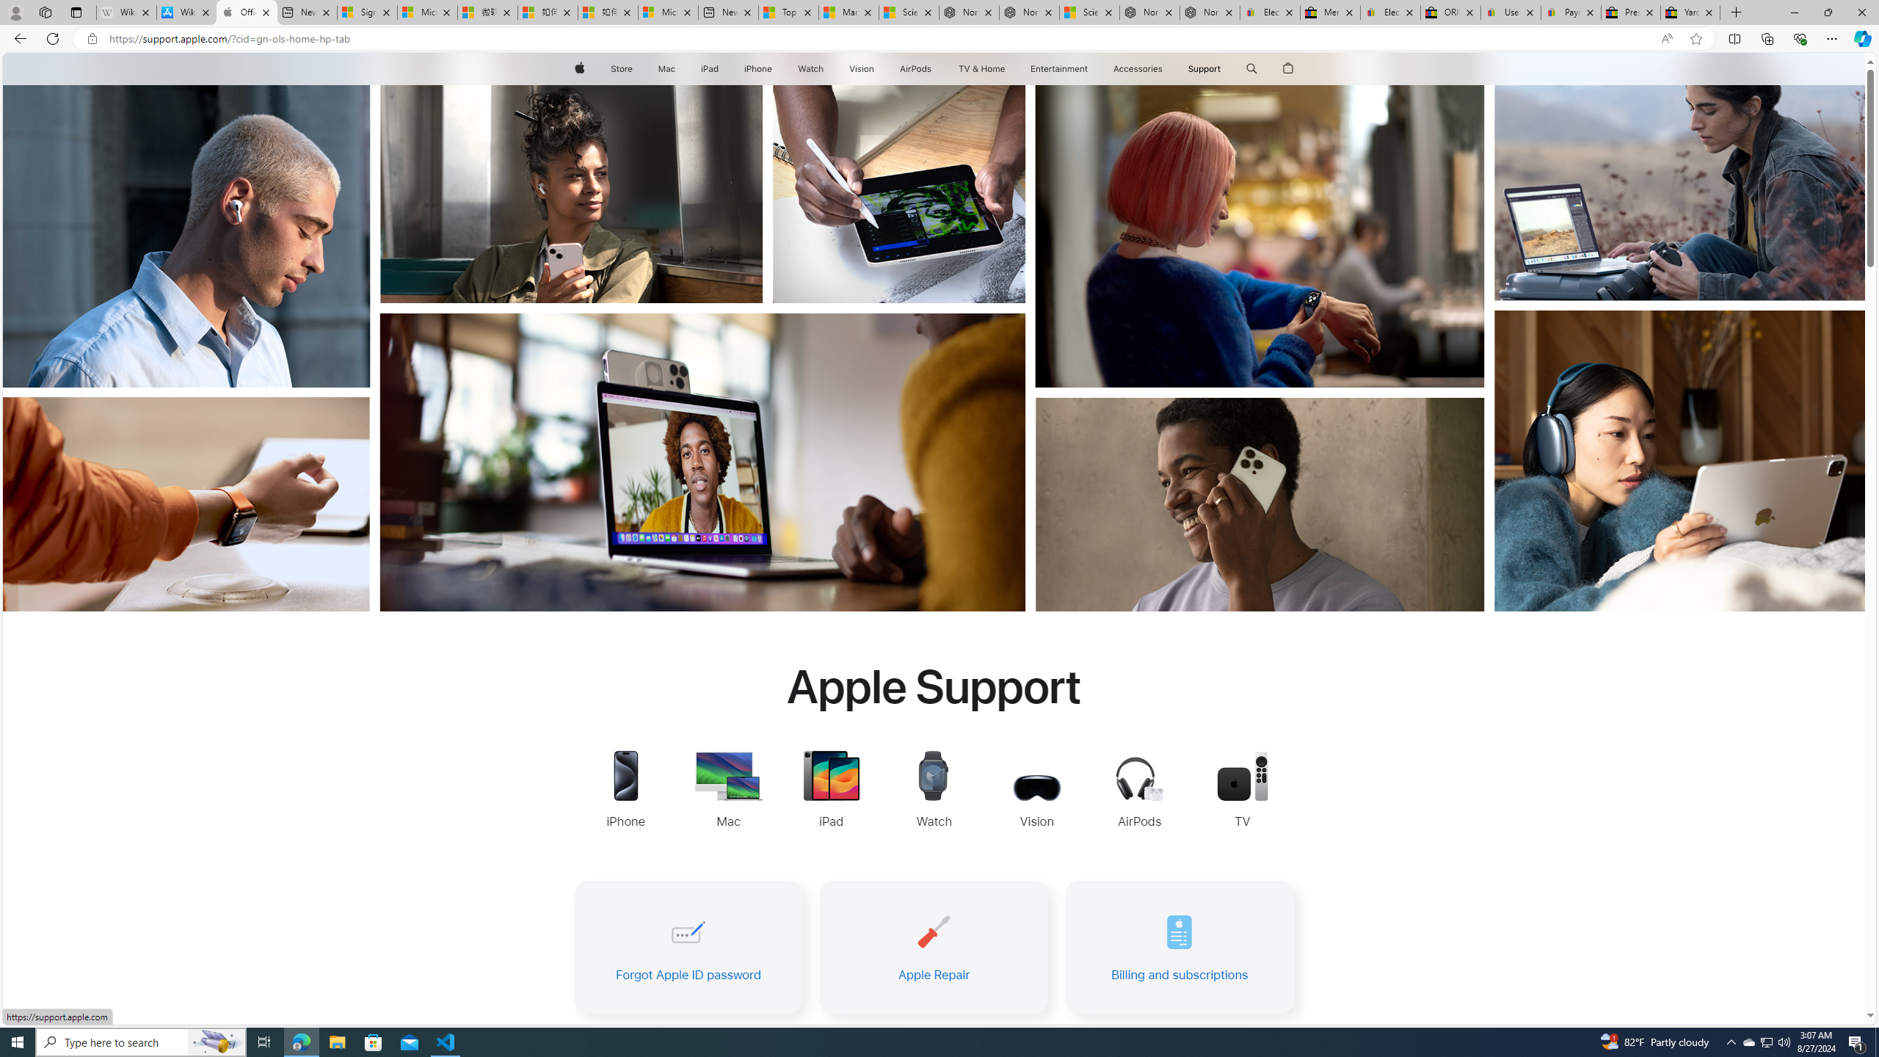  What do you see at coordinates (578, 69) in the screenshot?
I see `Apple` at bounding box center [578, 69].